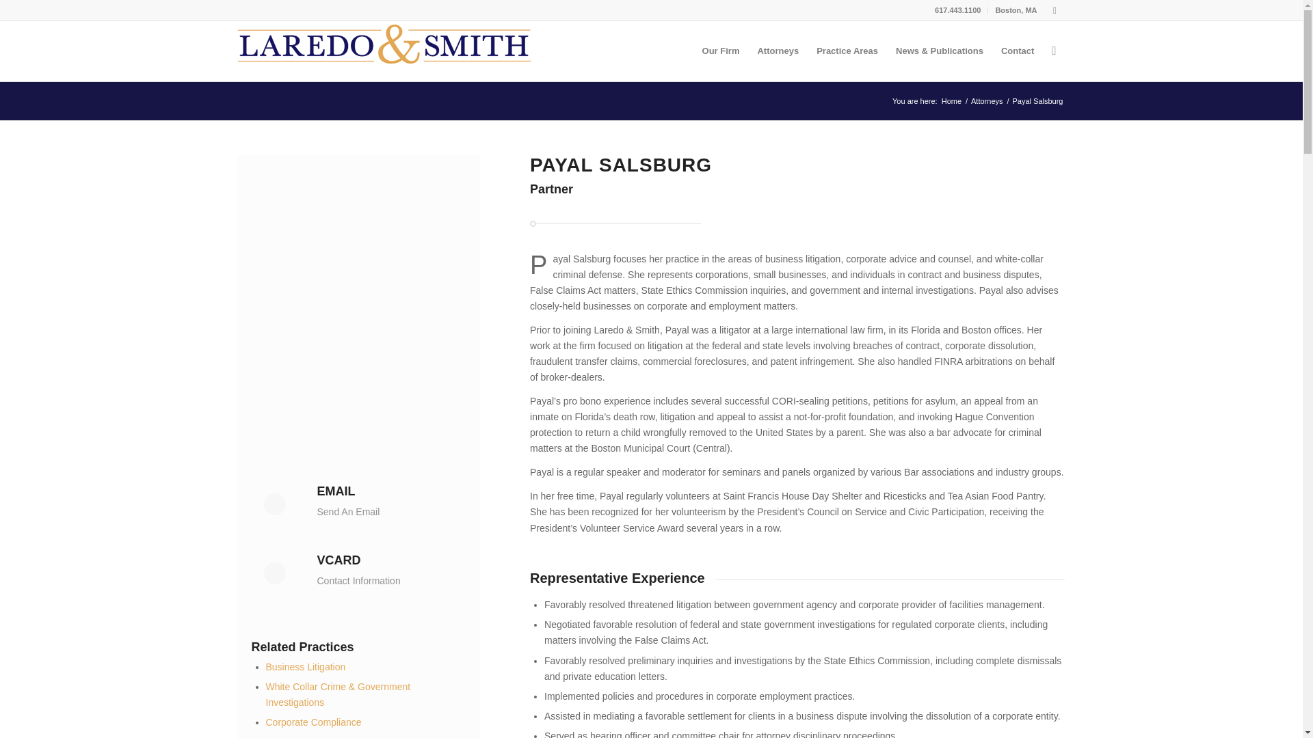  What do you see at coordinates (339, 560) in the screenshot?
I see `VCARD` at bounding box center [339, 560].